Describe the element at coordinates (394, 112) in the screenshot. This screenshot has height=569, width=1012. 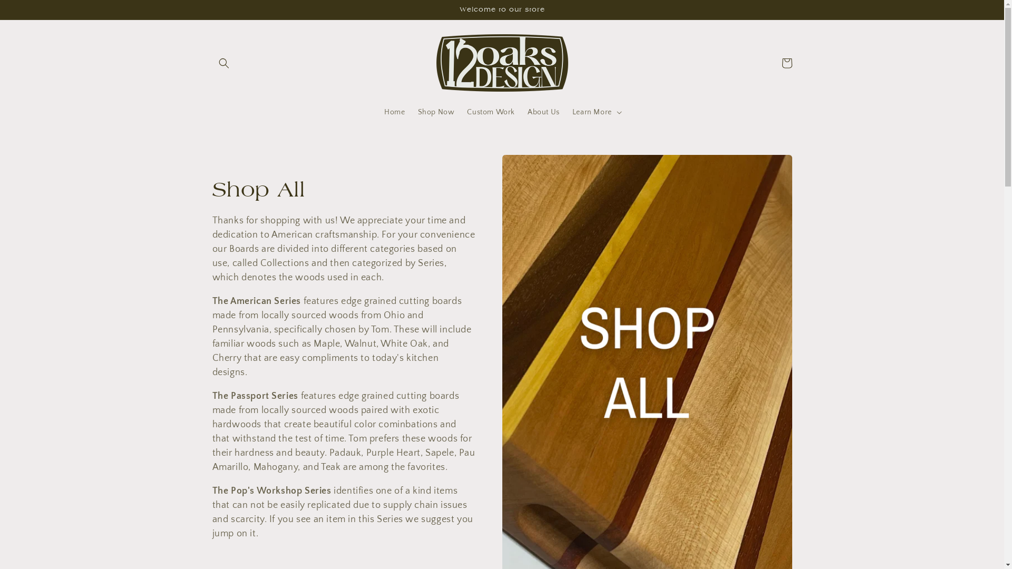
I see `Home` at that location.